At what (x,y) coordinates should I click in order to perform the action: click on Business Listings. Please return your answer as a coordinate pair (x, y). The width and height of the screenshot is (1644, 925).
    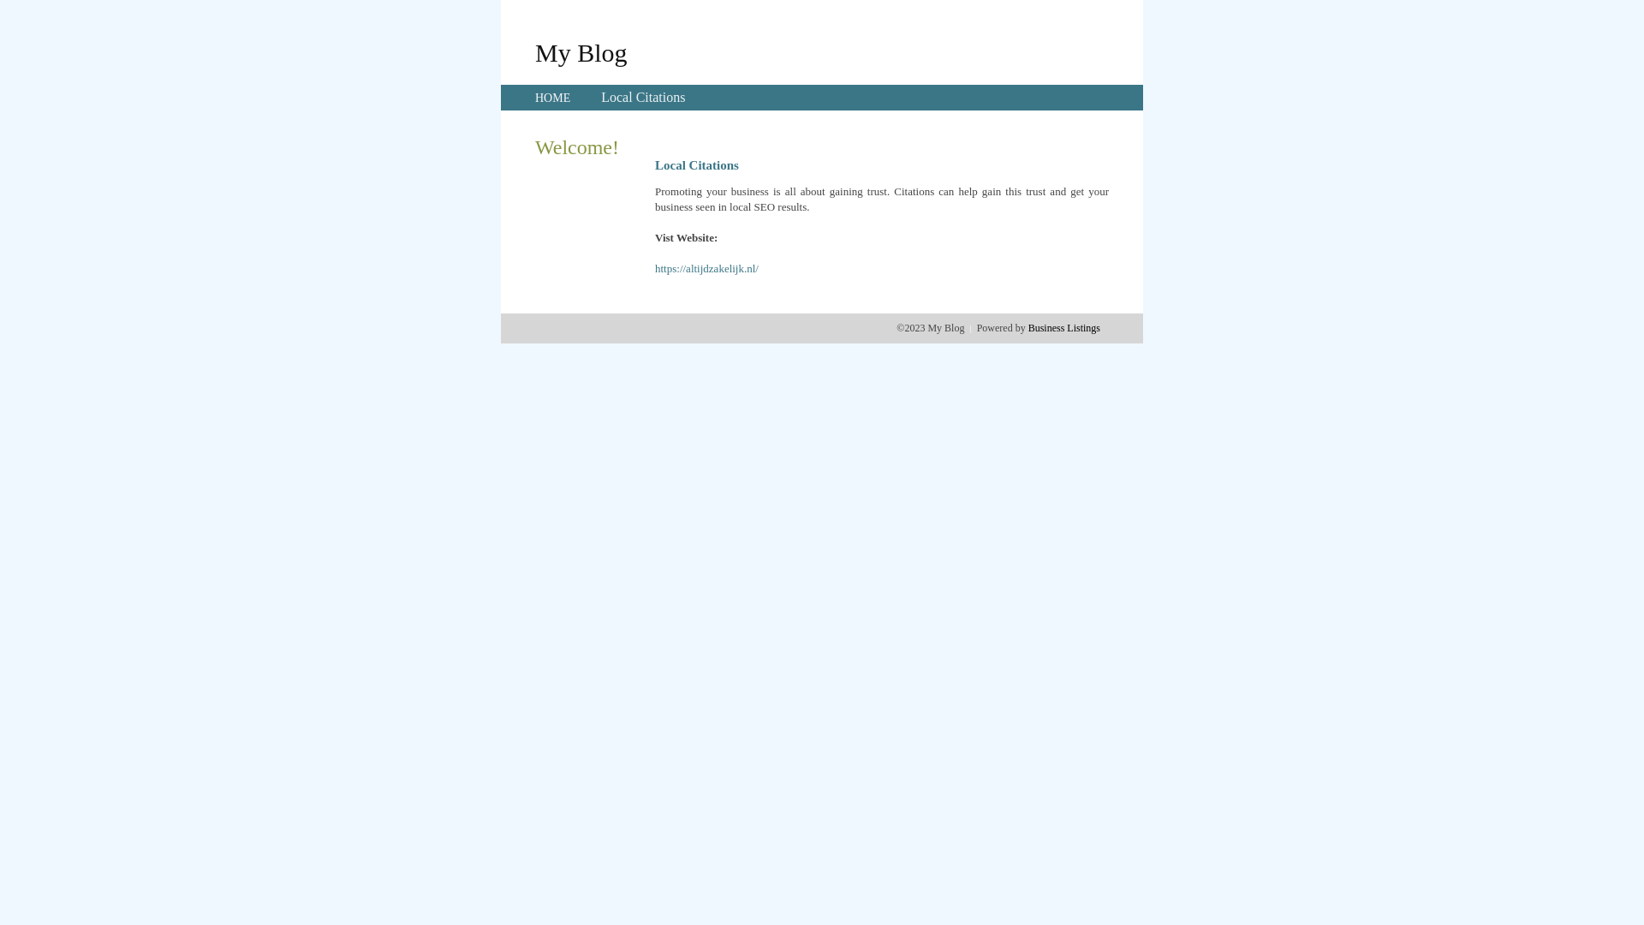
    Looking at the image, I should click on (1064, 328).